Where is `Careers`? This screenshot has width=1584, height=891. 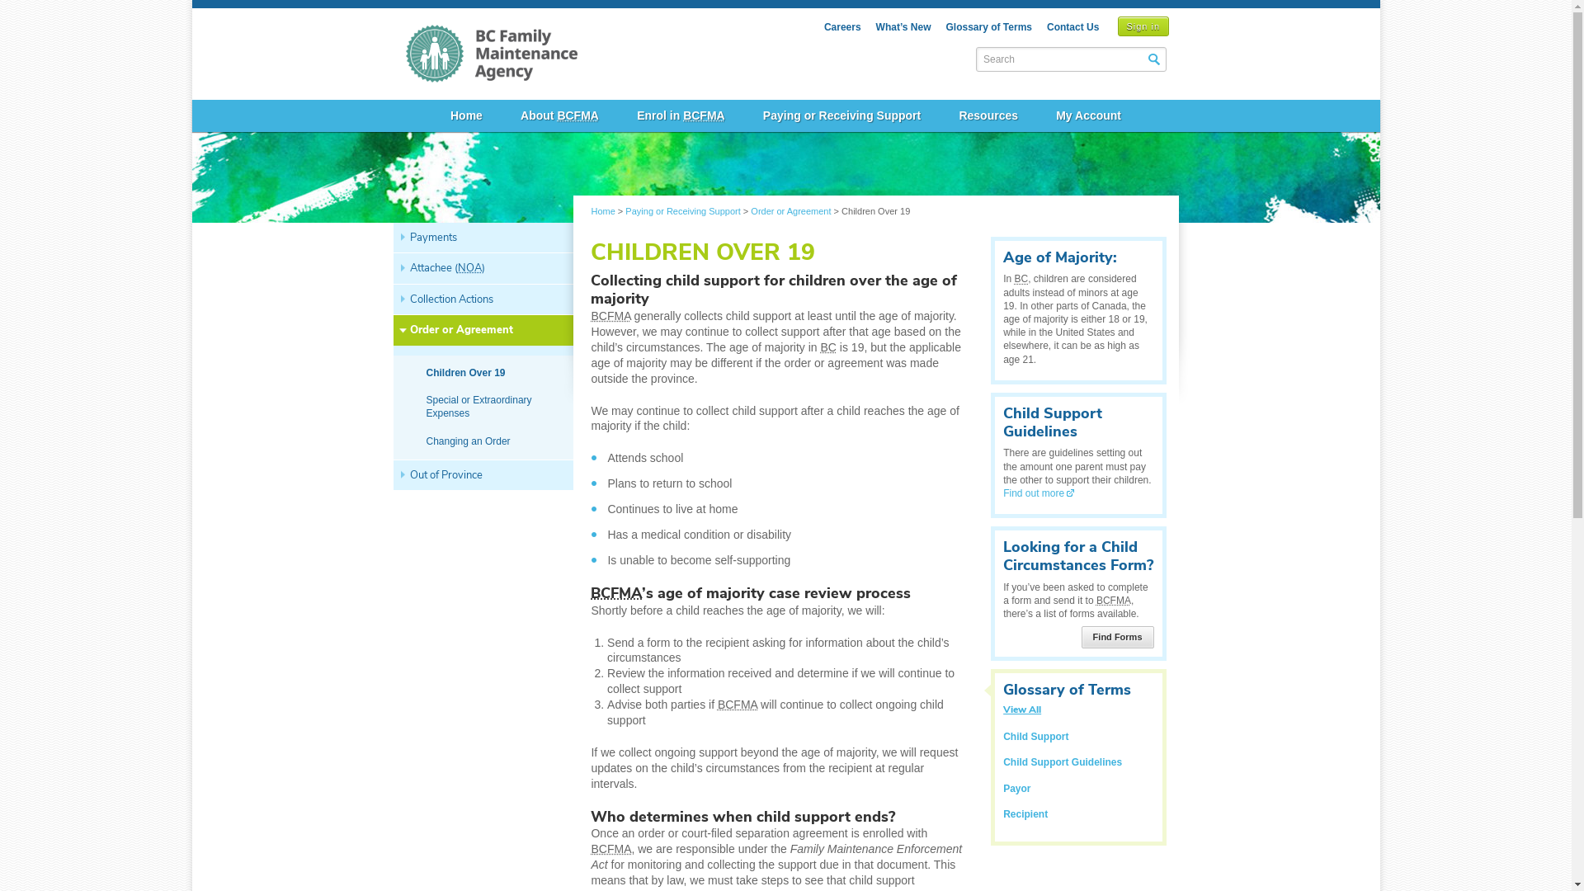 Careers is located at coordinates (842, 27).